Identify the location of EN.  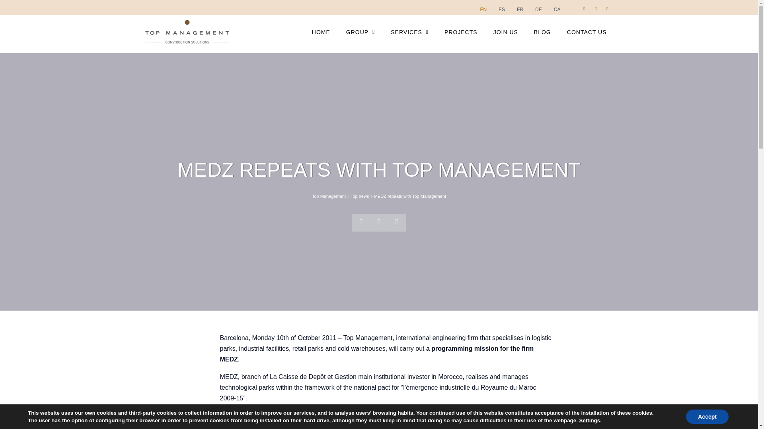
(481, 10).